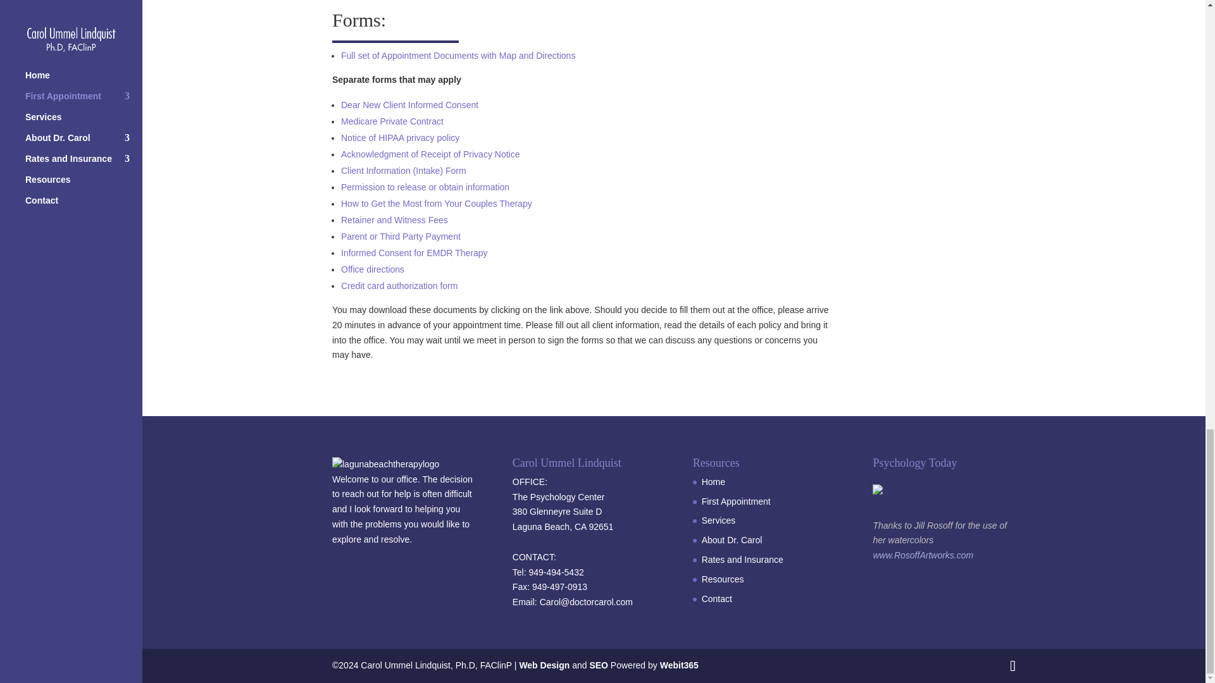  I want to click on Full set of Appointment Documents with Map and Directions, so click(458, 56).